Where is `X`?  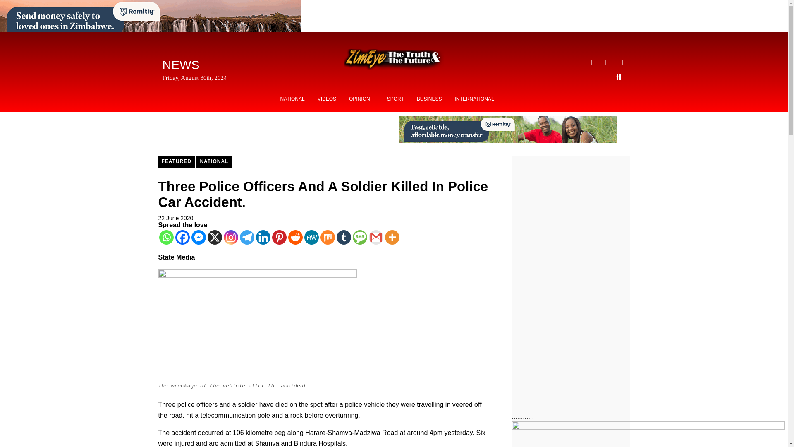
X is located at coordinates (215, 237).